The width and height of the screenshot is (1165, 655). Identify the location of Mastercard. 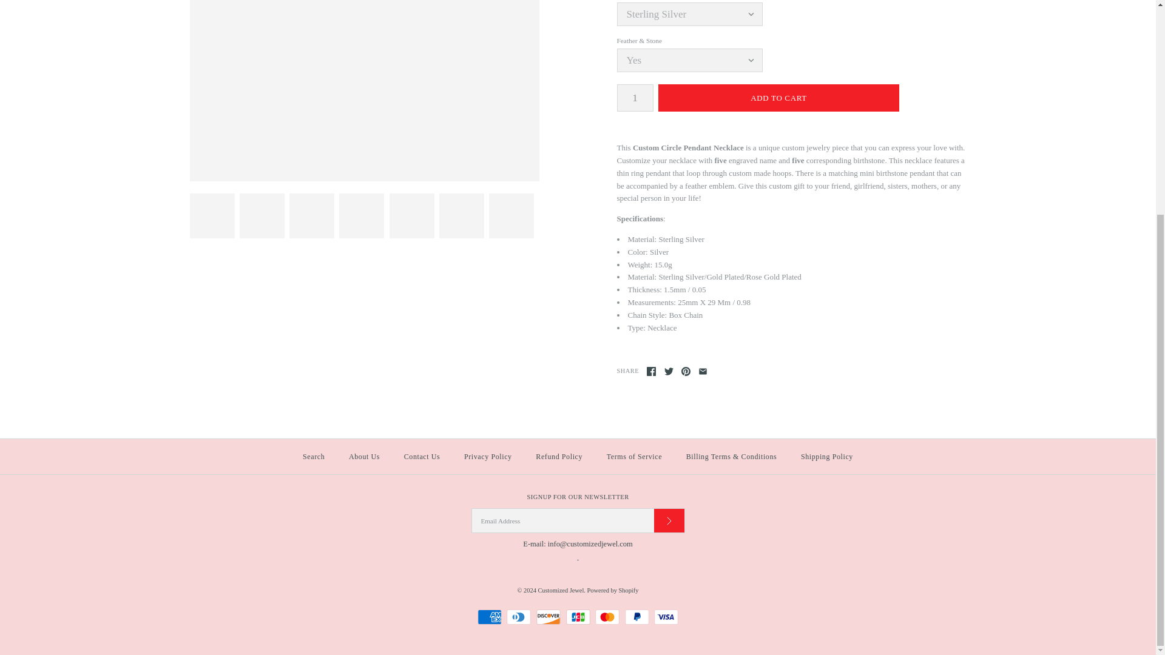
(607, 617).